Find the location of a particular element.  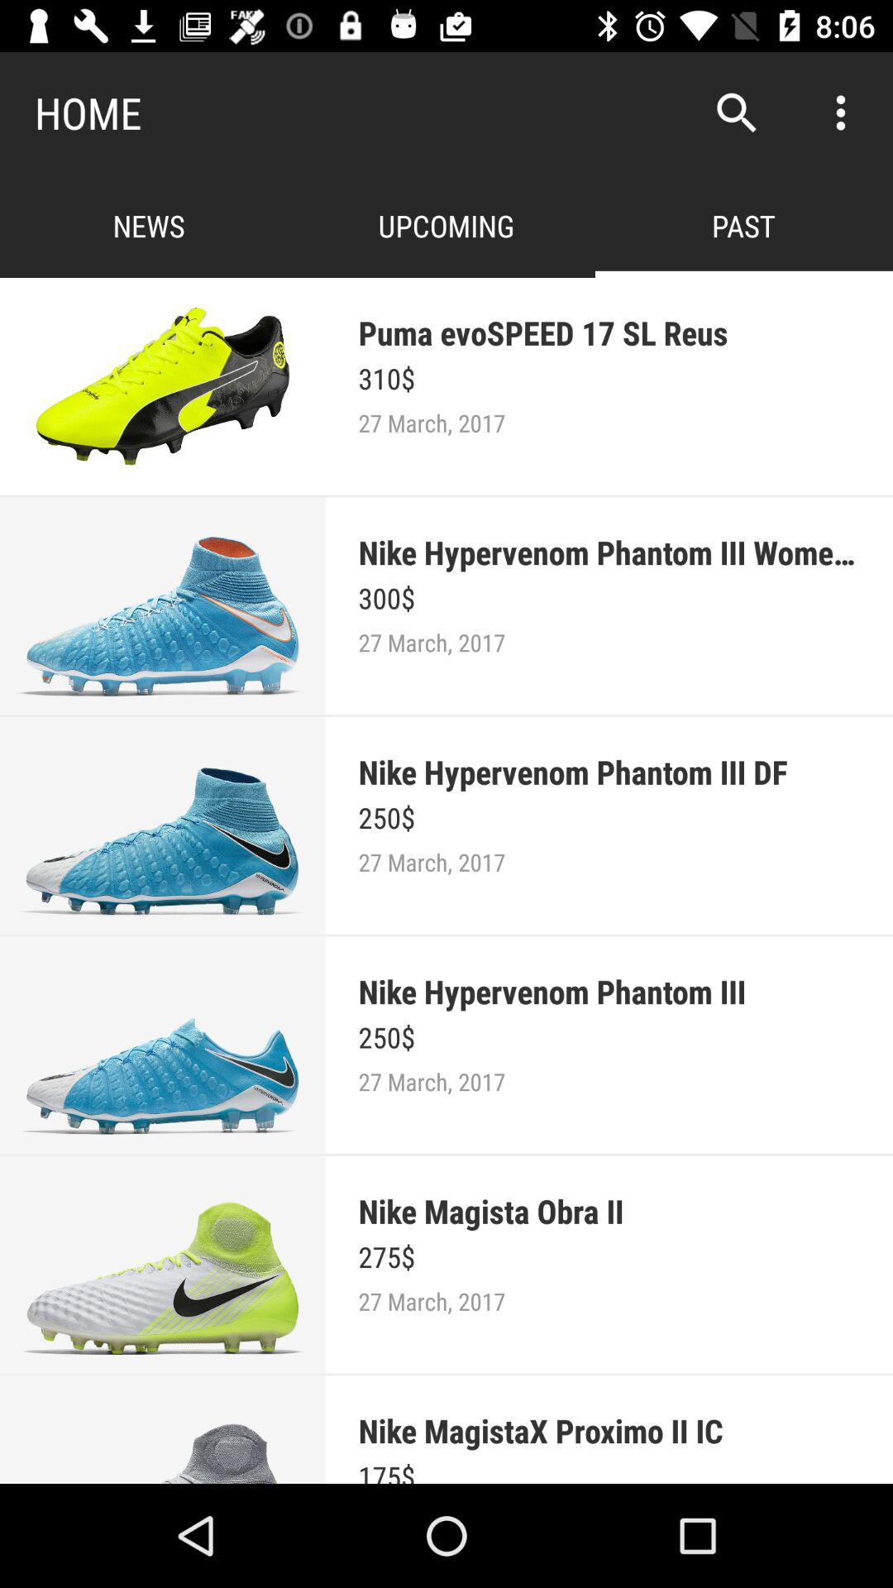

turn on icon next to the home app is located at coordinates (736, 112).